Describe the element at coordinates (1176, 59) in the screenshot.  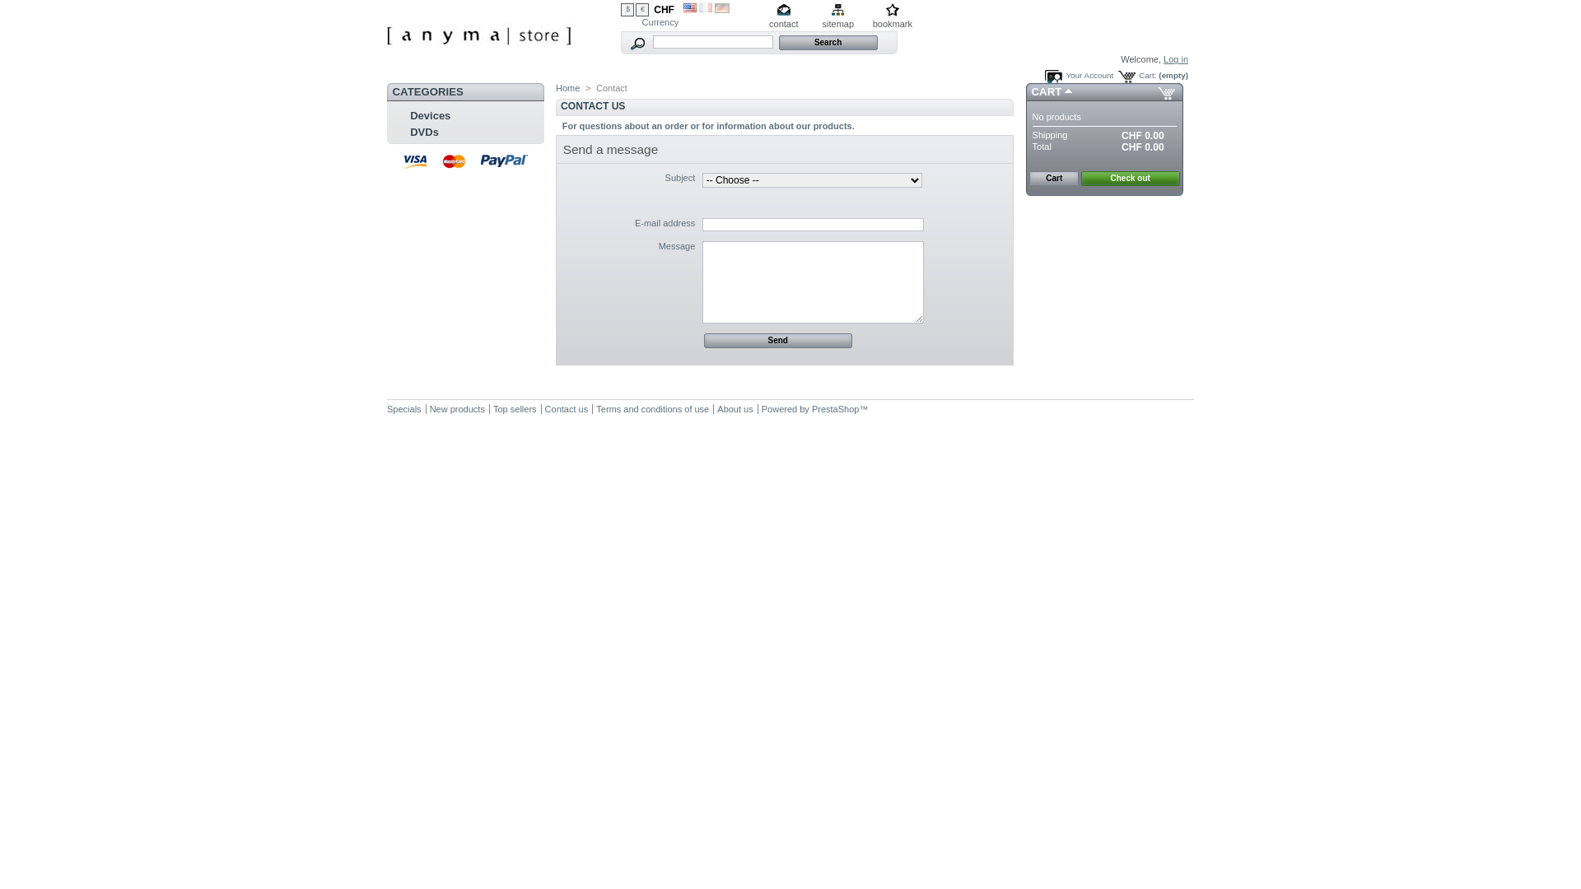
I see `Log in` at that location.